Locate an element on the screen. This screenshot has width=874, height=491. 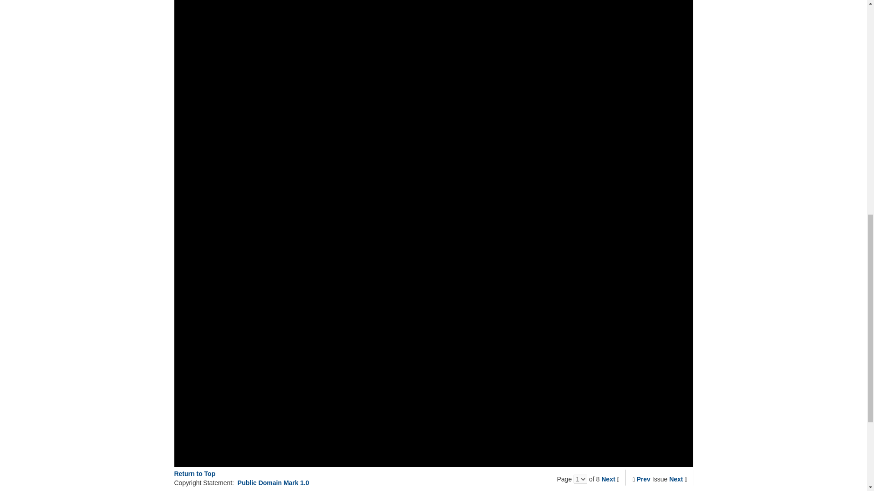
Prev is located at coordinates (644, 479).